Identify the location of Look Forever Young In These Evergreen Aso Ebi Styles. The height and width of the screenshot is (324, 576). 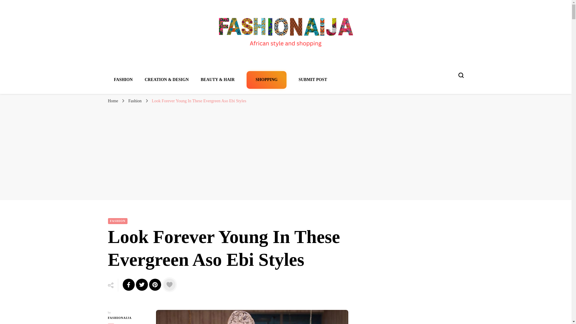
(199, 101).